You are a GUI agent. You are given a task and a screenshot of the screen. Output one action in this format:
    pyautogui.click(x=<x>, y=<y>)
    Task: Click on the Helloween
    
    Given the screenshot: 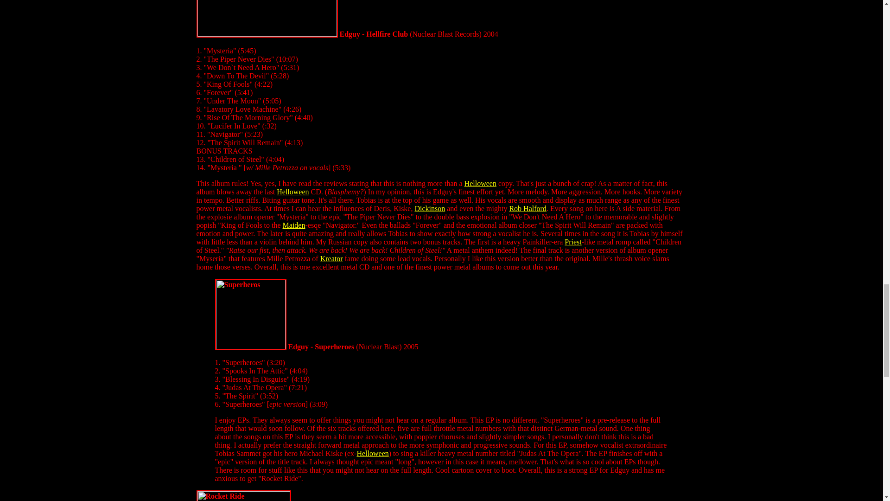 What is the action you would take?
    pyautogui.click(x=293, y=192)
    